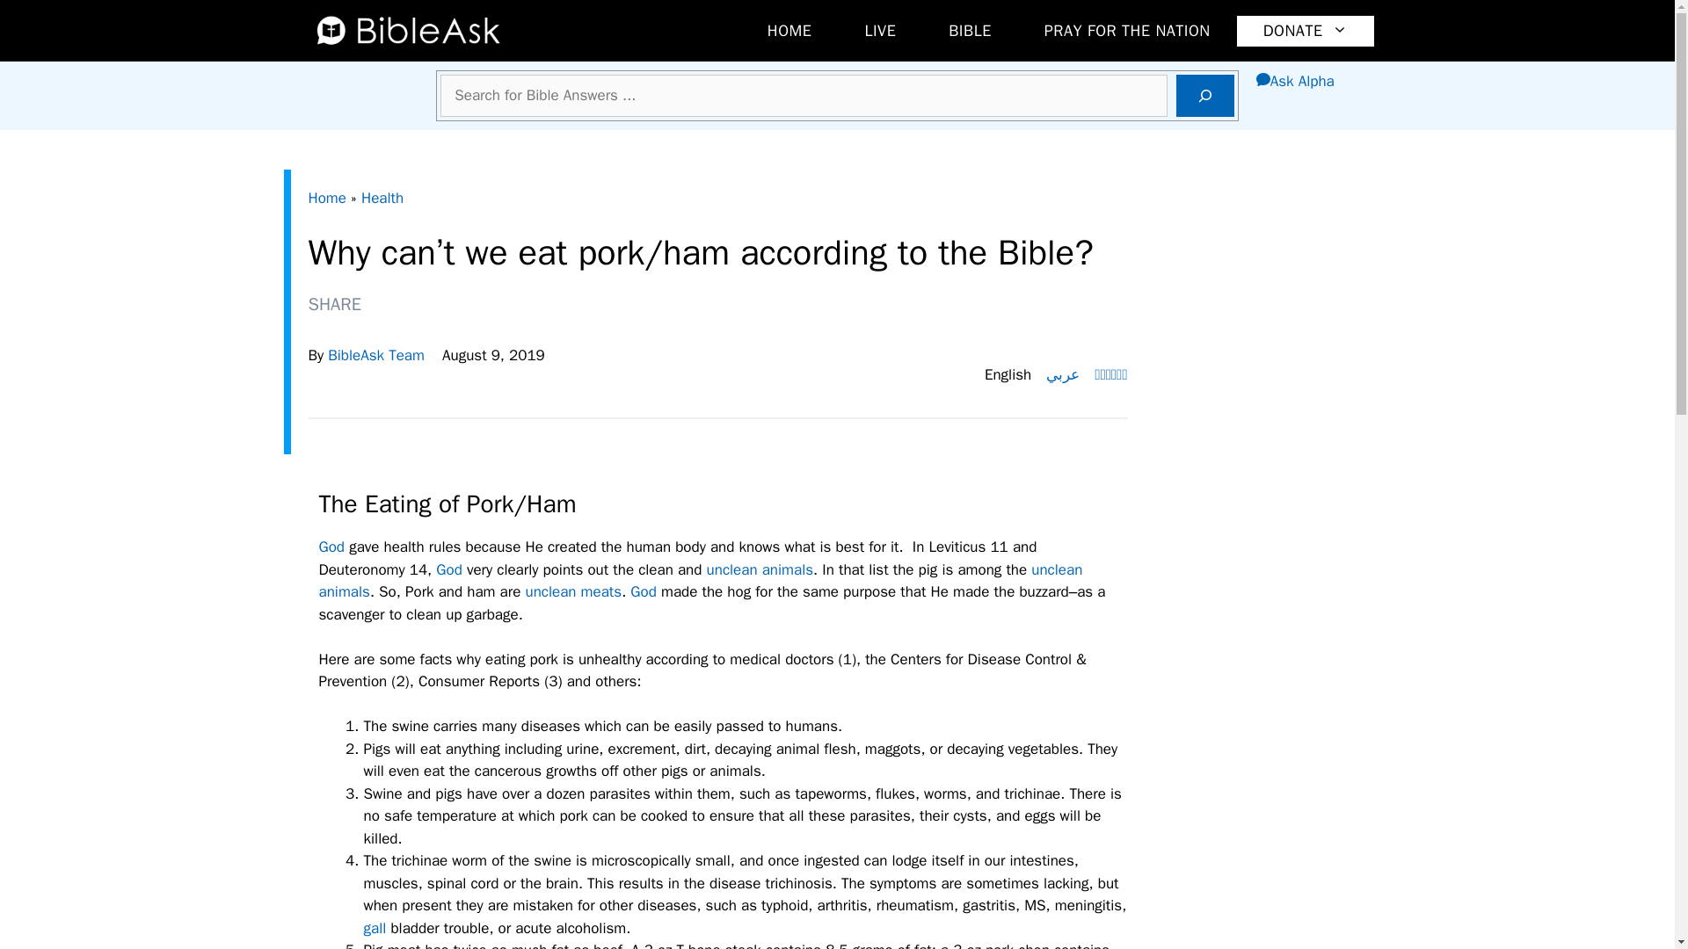 This screenshot has width=1688, height=949. I want to click on unclean animals, so click(760, 569).